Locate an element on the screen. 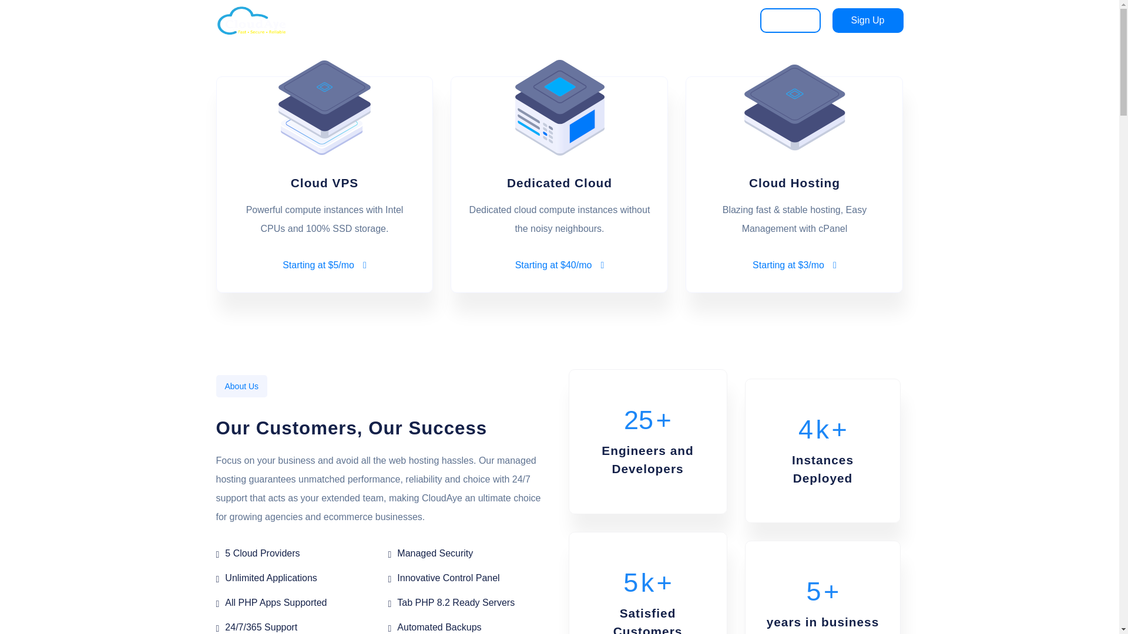 The height and width of the screenshot is (634, 1128). Dedicated Cloud is located at coordinates (566, 20).